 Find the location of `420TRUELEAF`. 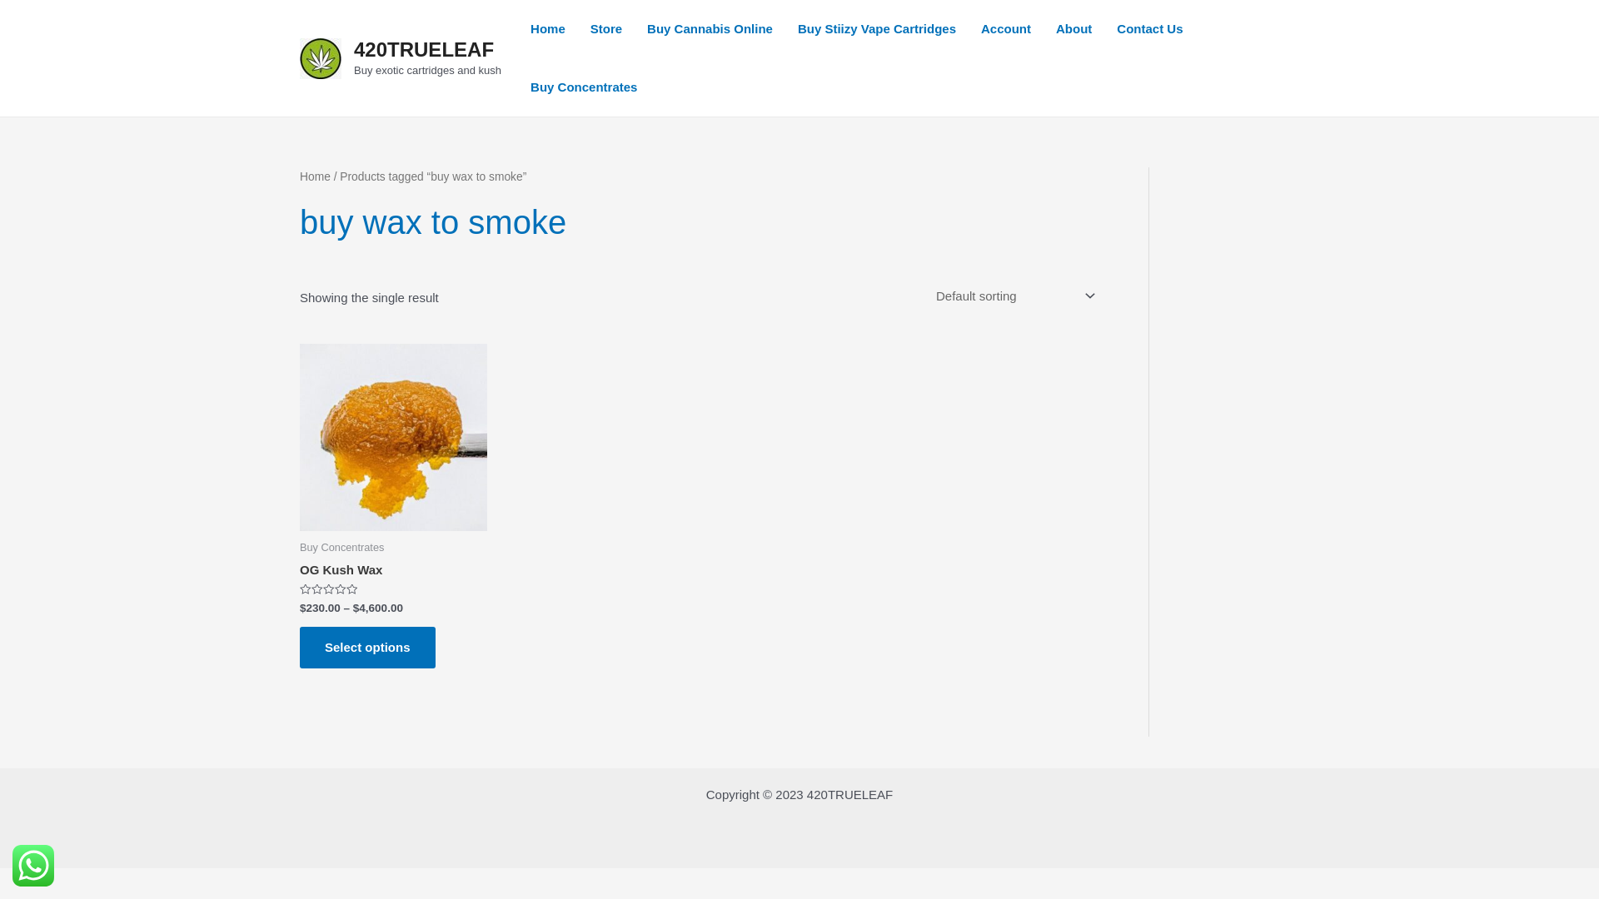

420TRUELEAF is located at coordinates (424, 50).